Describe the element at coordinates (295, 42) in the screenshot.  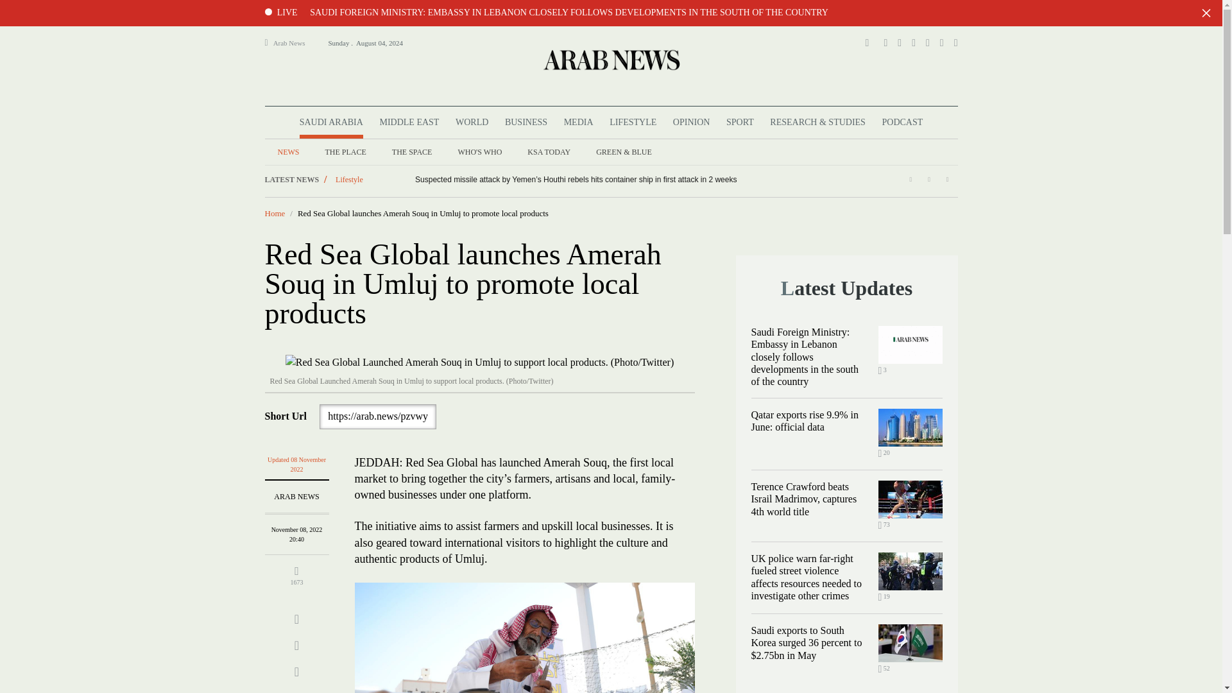
I see `Arab News` at that location.